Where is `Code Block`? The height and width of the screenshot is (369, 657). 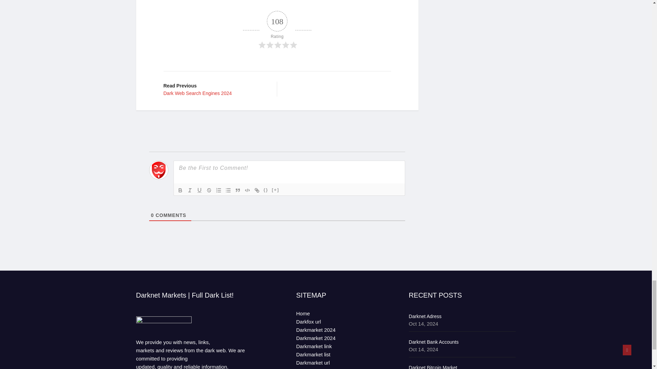
Code Block is located at coordinates (237, 190).